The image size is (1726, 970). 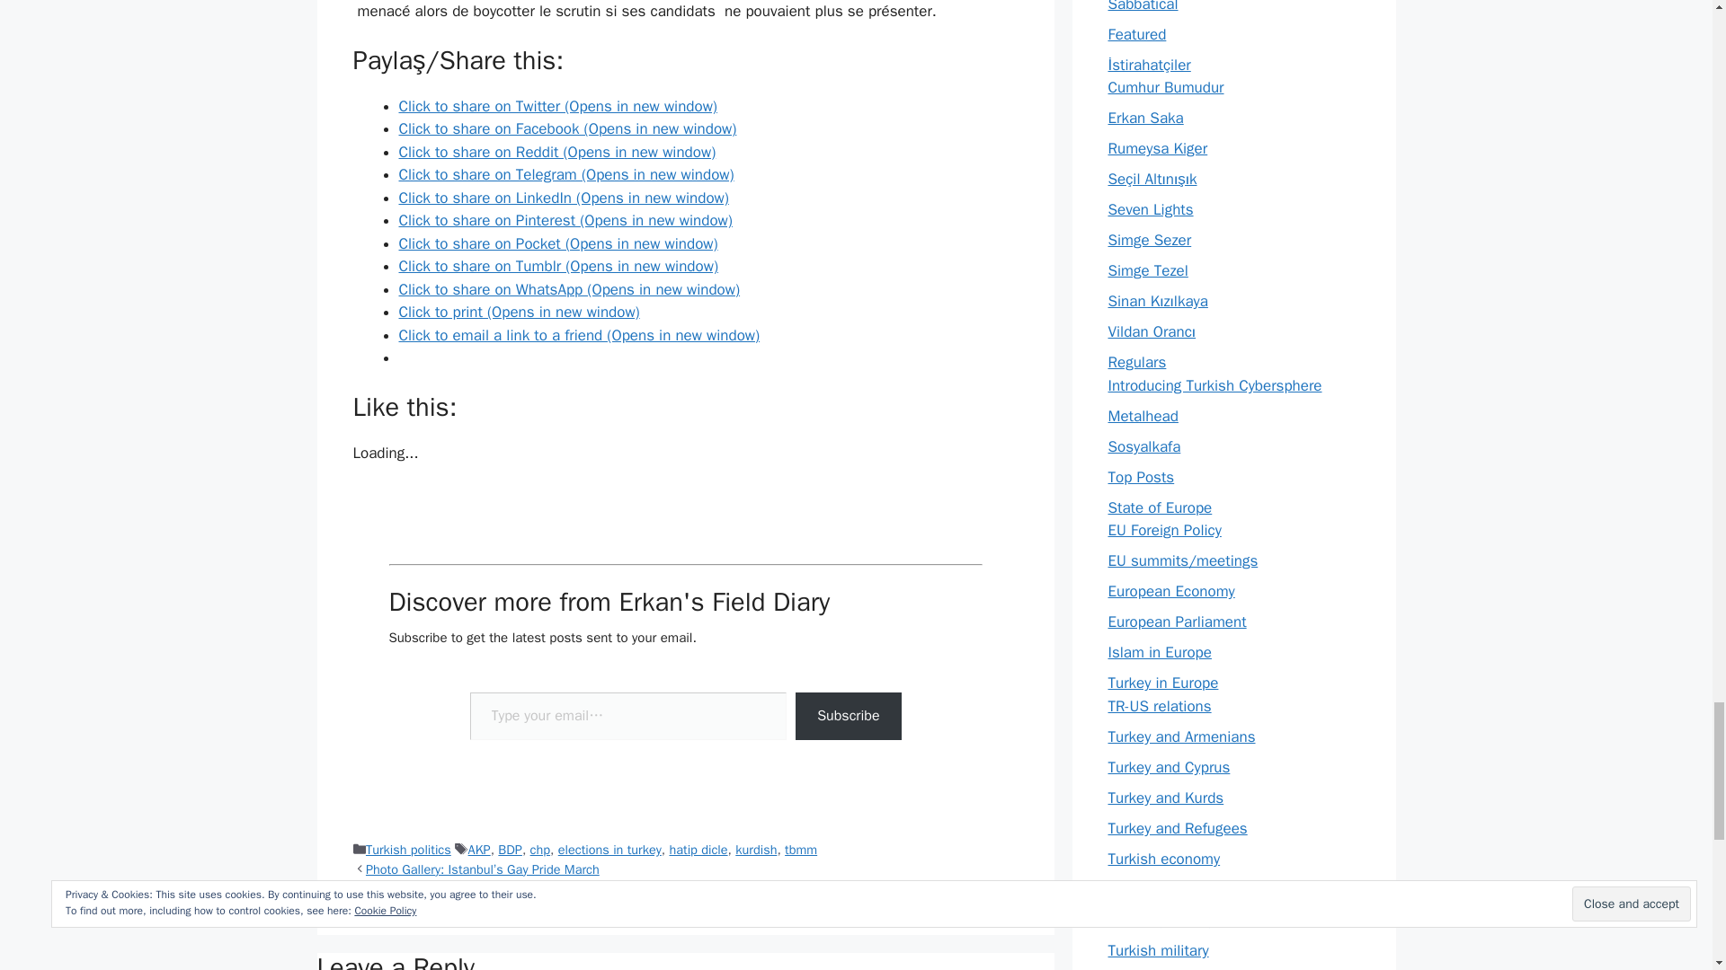 What do you see at coordinates (569, 289) in the screenshot?
I see `Click to share on WhatsApp` at bounding box center [569, 289].